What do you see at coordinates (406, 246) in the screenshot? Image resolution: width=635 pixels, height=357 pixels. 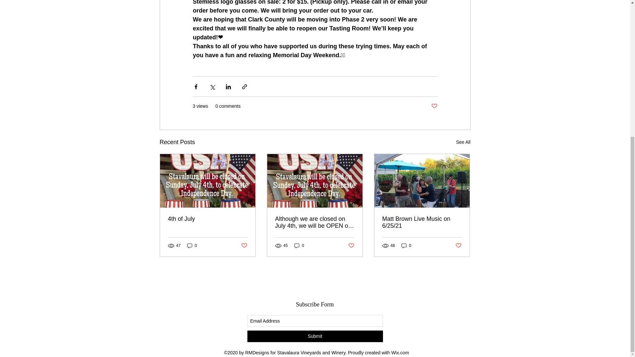 I see `0` at bounding box center [406, 246].